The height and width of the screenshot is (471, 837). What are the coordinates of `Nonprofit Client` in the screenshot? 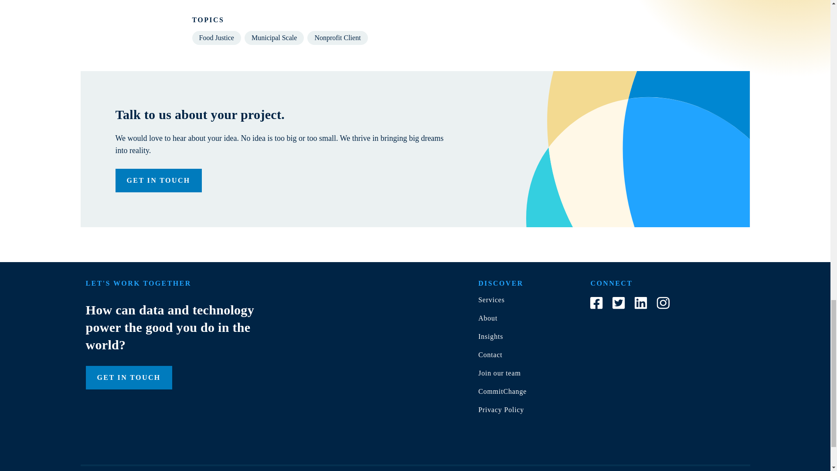 It's located at (337, 38).